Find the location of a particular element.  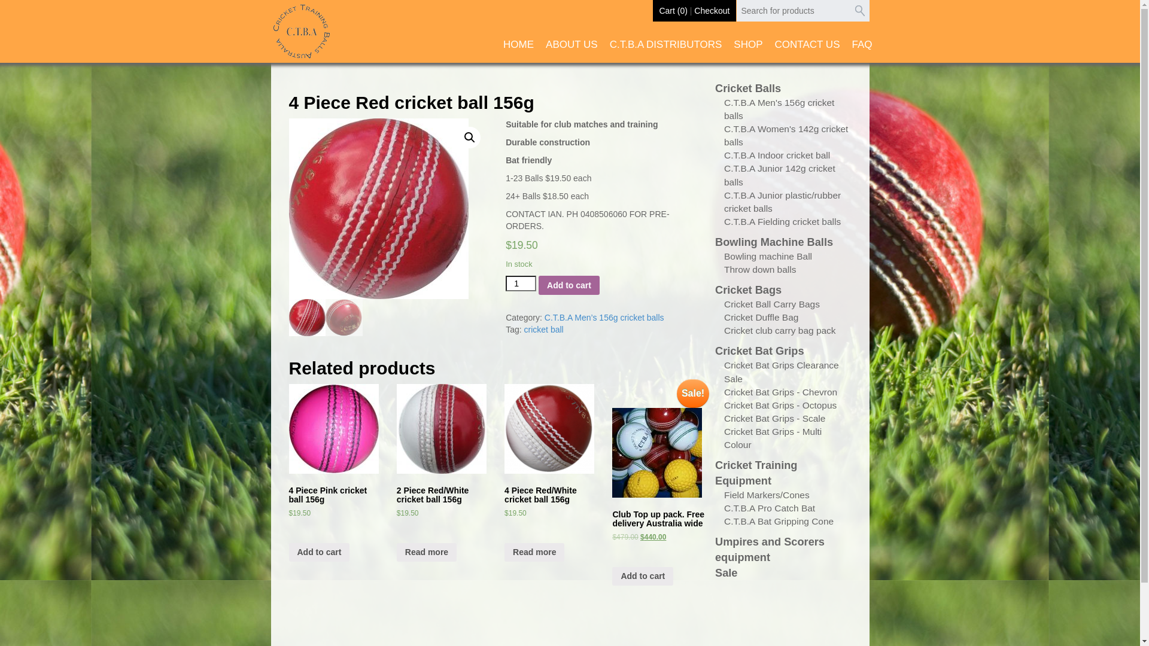

Qty is located at coordinates (521, 284).